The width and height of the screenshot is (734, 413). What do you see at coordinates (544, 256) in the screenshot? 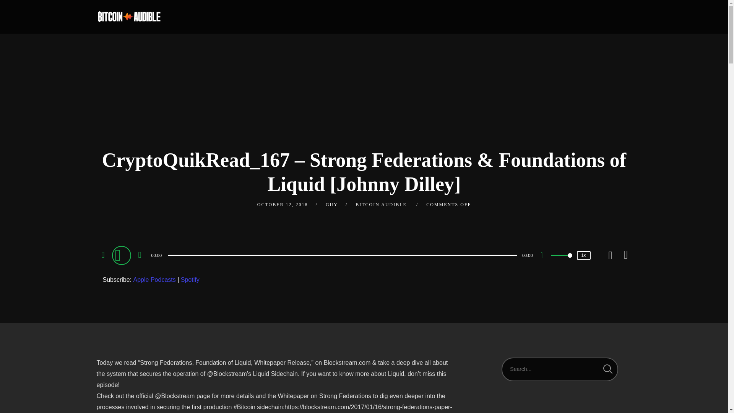
I see `Mute` at bounding box center [544, 256].